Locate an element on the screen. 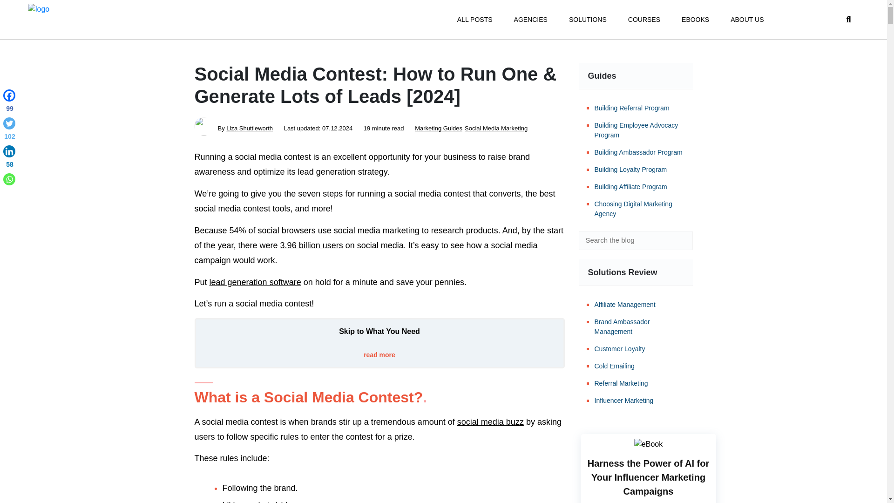 The width and height of the screenshot is (894, 503). SOLUTIONS is located at coordinates (588, 20).